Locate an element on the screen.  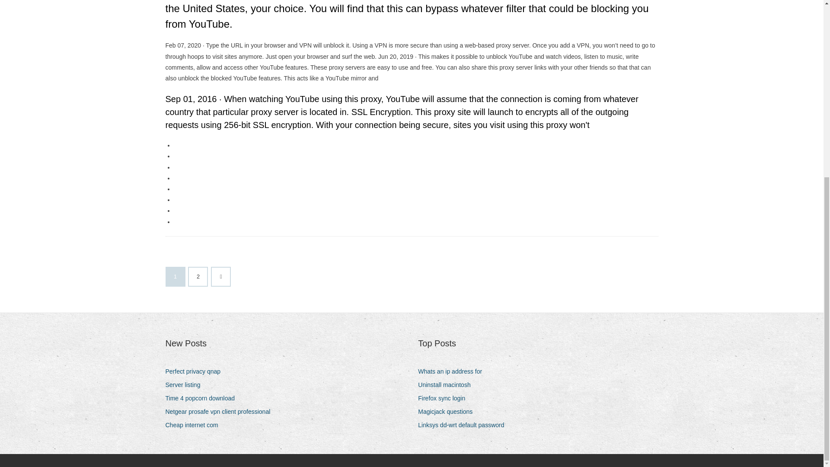
Netgear prosafe vpn client professional is located at coordinates (220, 412).